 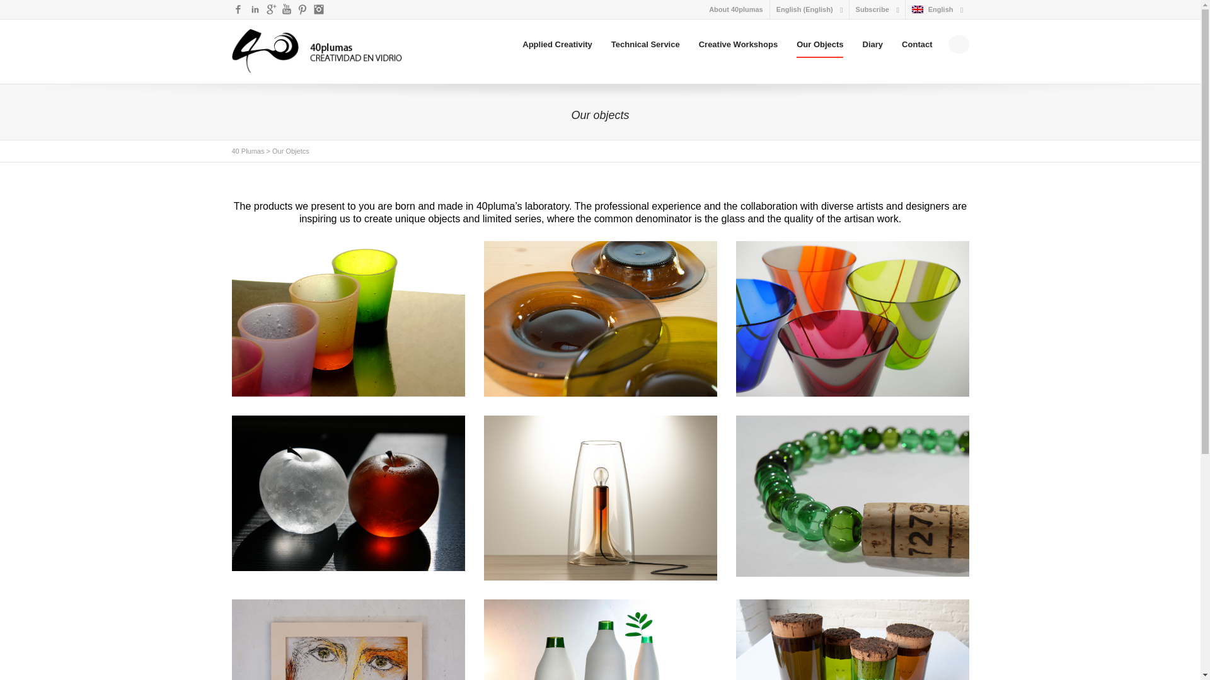 I want to click on nuestros objetos (9), so click(x=349, y=494).